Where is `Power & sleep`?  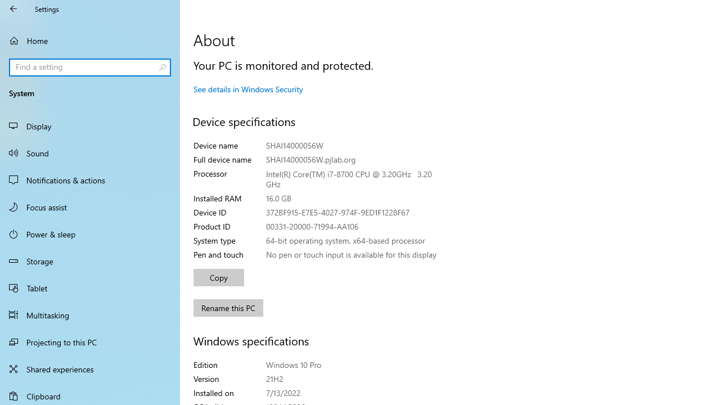
Power & sleep is located at coordinates (90, 233).